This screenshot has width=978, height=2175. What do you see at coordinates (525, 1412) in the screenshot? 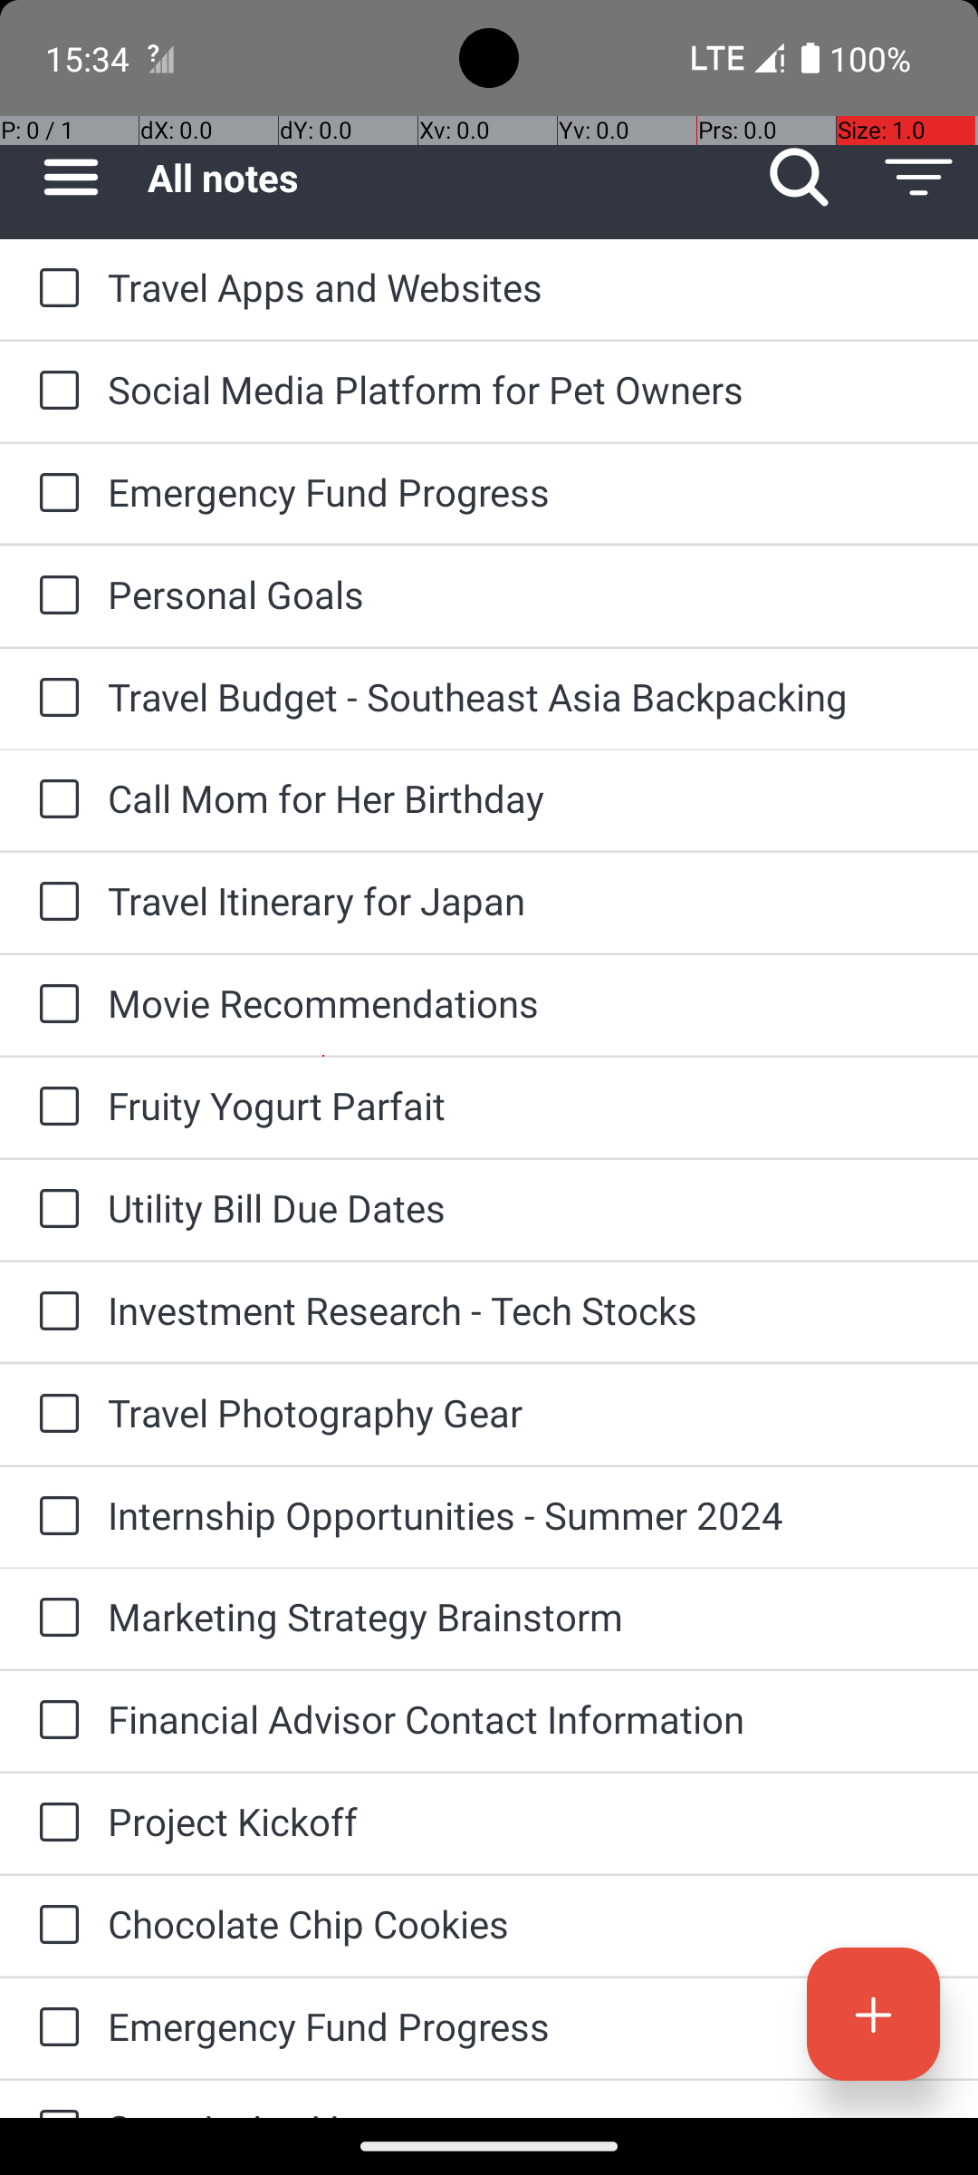
I see `Travel Photography Gear` at bounding box center [525, 1412].